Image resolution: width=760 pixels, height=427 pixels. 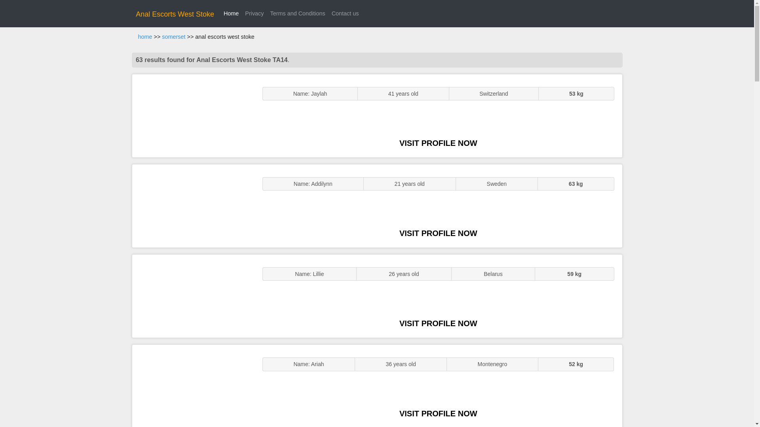 What do you see at coordinates (175, 14) in the screenshot?
I see `Anal Escorts West Stoke` at bounding box center [175, 14].